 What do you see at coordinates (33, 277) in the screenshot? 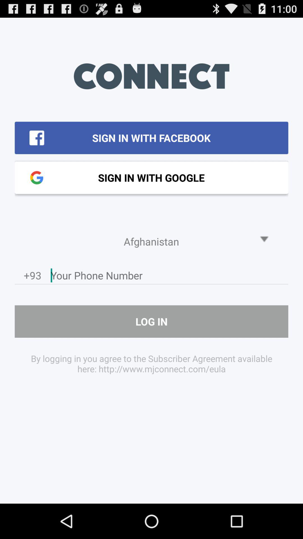
I see `tap the icon on the left` at bounding box center [33, 277].